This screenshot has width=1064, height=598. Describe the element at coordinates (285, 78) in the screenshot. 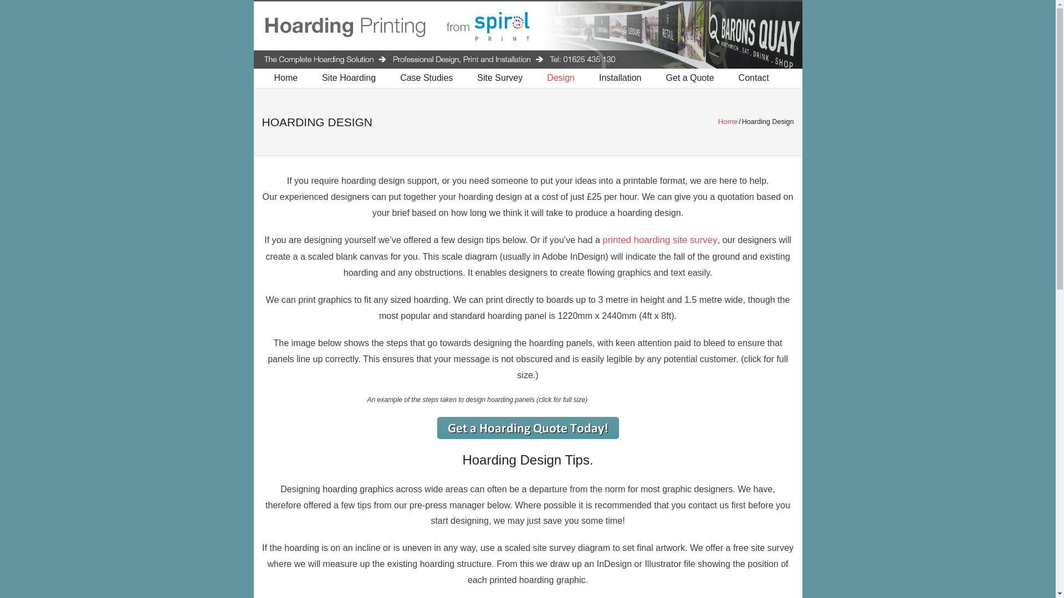

I see `Home` at that location.